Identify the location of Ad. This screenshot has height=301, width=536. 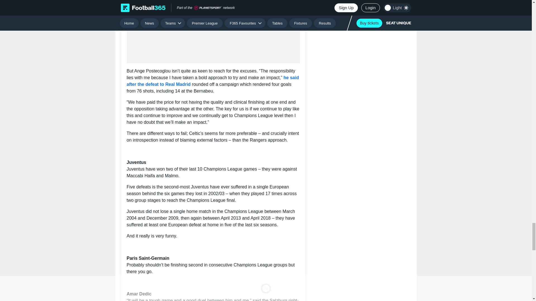
(213, 31).